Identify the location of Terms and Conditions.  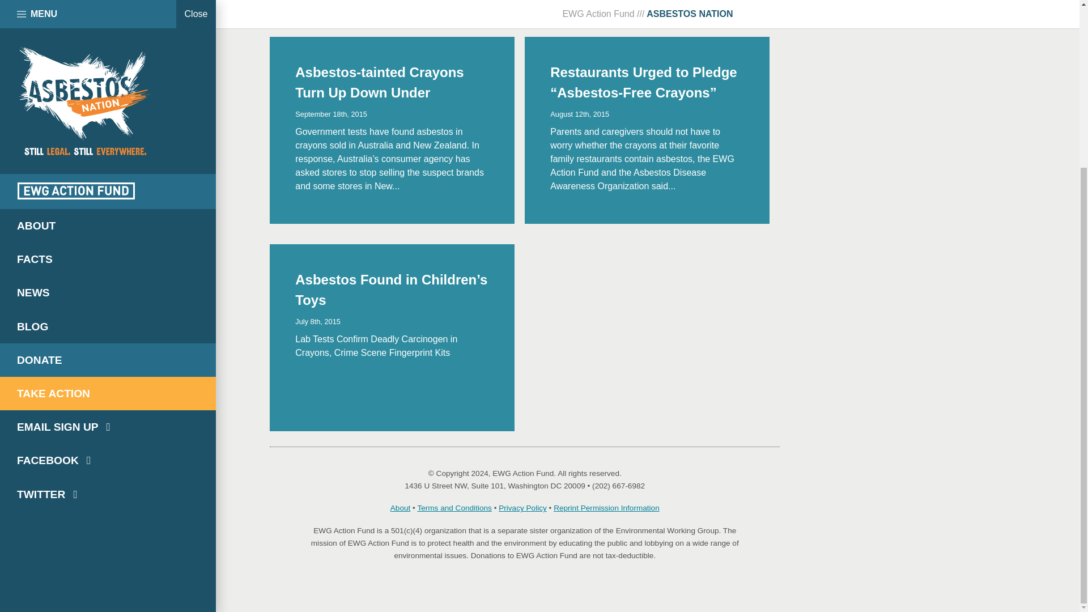
(454, 508).